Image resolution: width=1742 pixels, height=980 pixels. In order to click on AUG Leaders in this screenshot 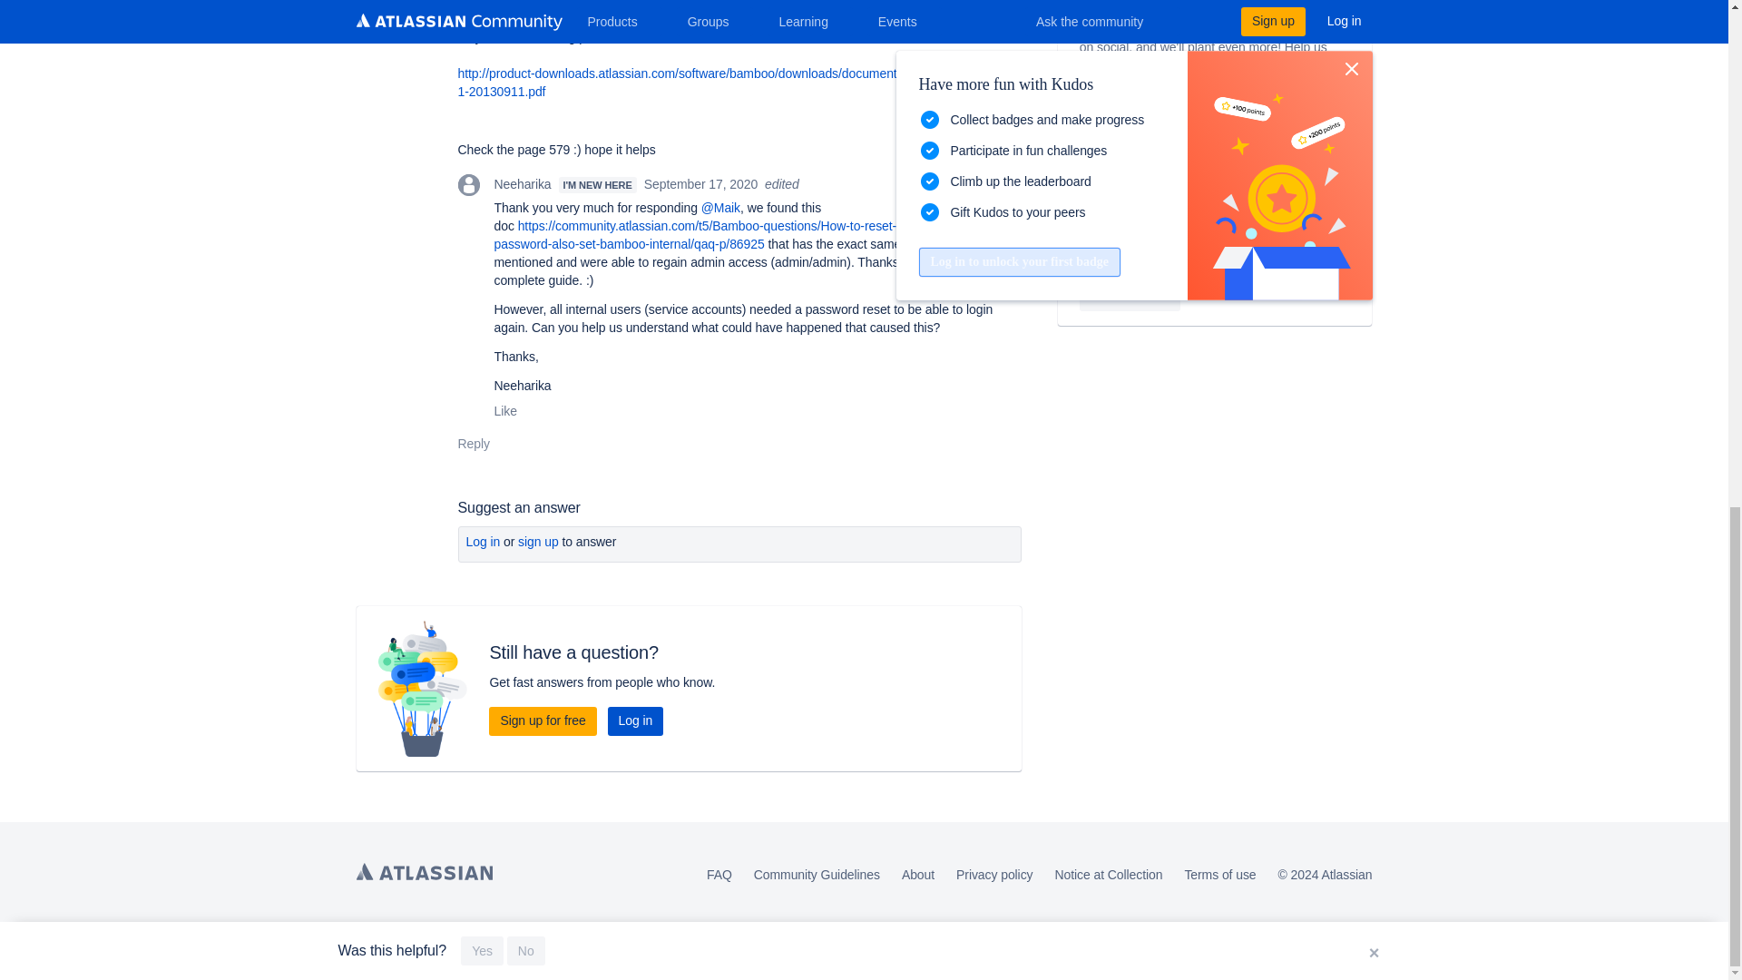, I will do `click(1091, 205)`.